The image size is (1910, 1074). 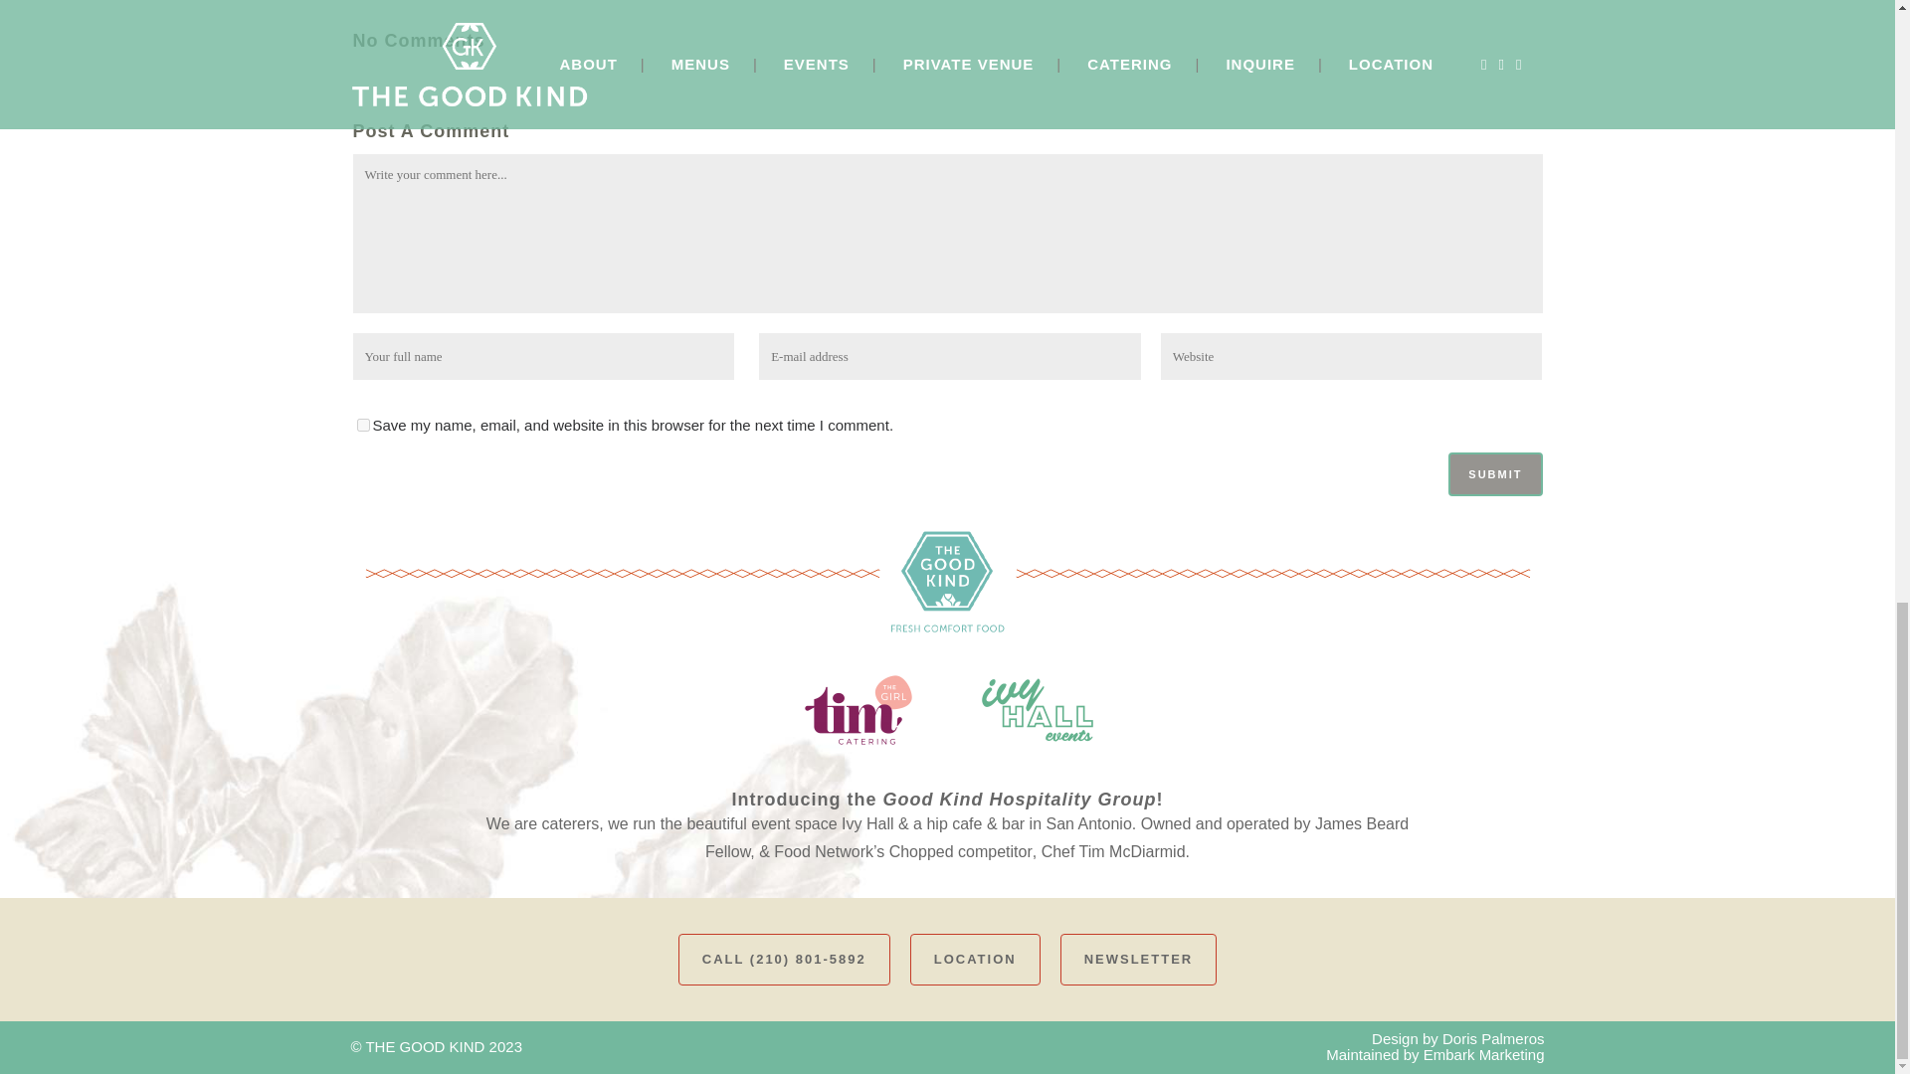 I want to click on yes, so click(x=362, y=426).